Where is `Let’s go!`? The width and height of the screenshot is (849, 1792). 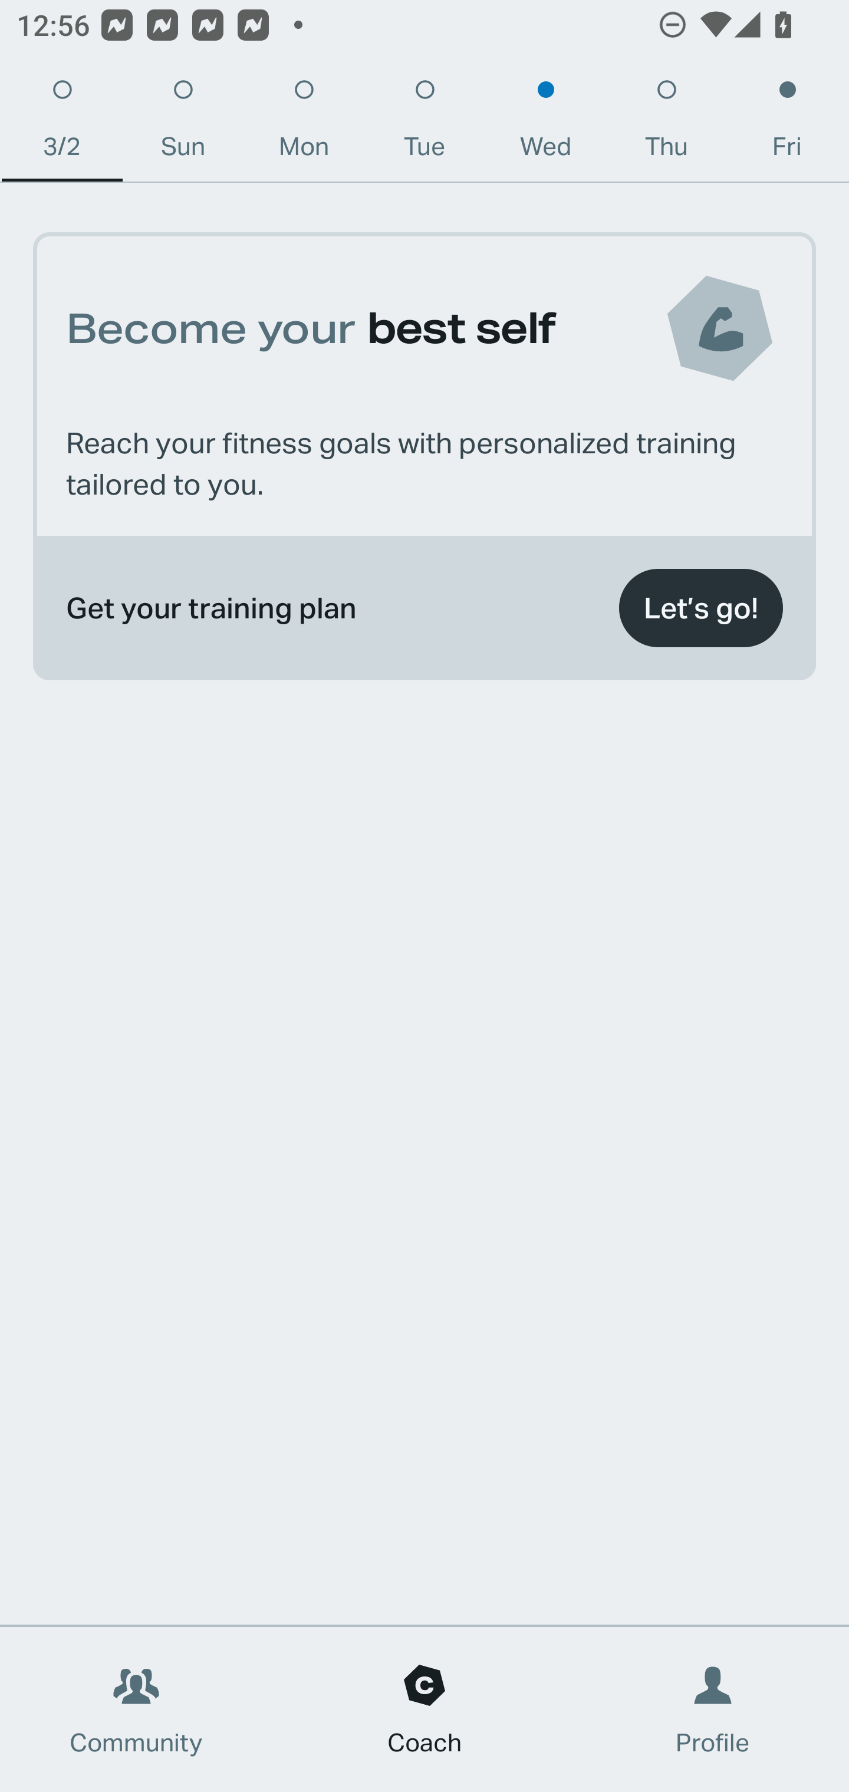 Let’s go! is located at coordinates (700, 608).